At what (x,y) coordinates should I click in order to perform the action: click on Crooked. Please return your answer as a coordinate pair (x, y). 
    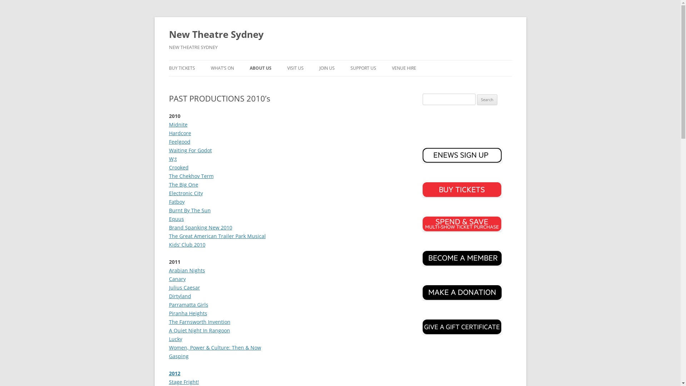
    Looking at the image, I should click on (179, 167).